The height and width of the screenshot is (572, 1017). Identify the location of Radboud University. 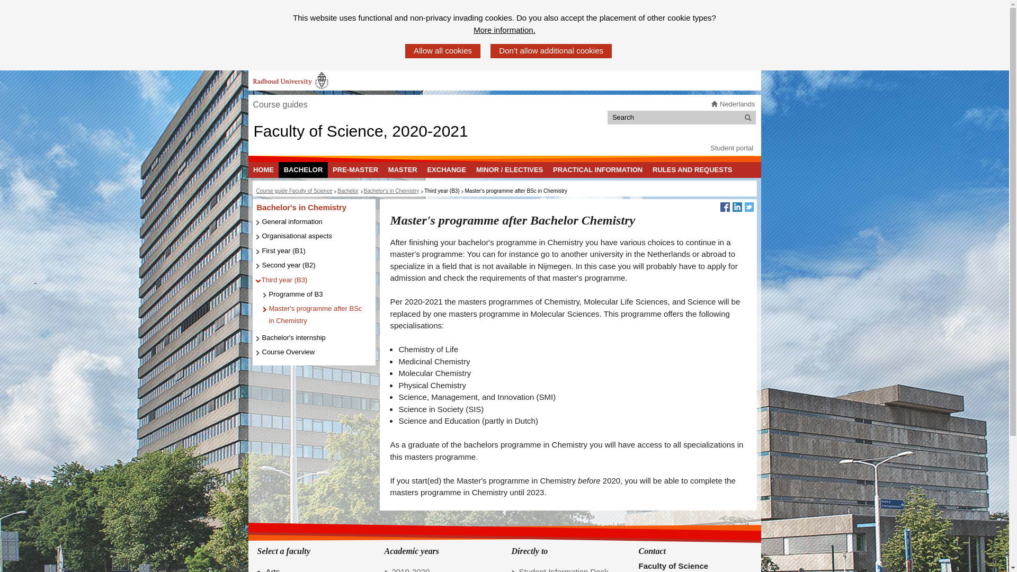
(290, 81).